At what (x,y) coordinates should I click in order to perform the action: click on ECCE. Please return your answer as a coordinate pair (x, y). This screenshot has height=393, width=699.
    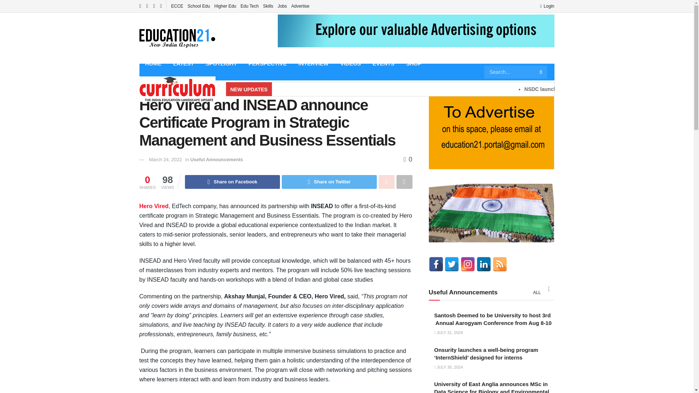
    Looking at the image, I should click on (177, 6).